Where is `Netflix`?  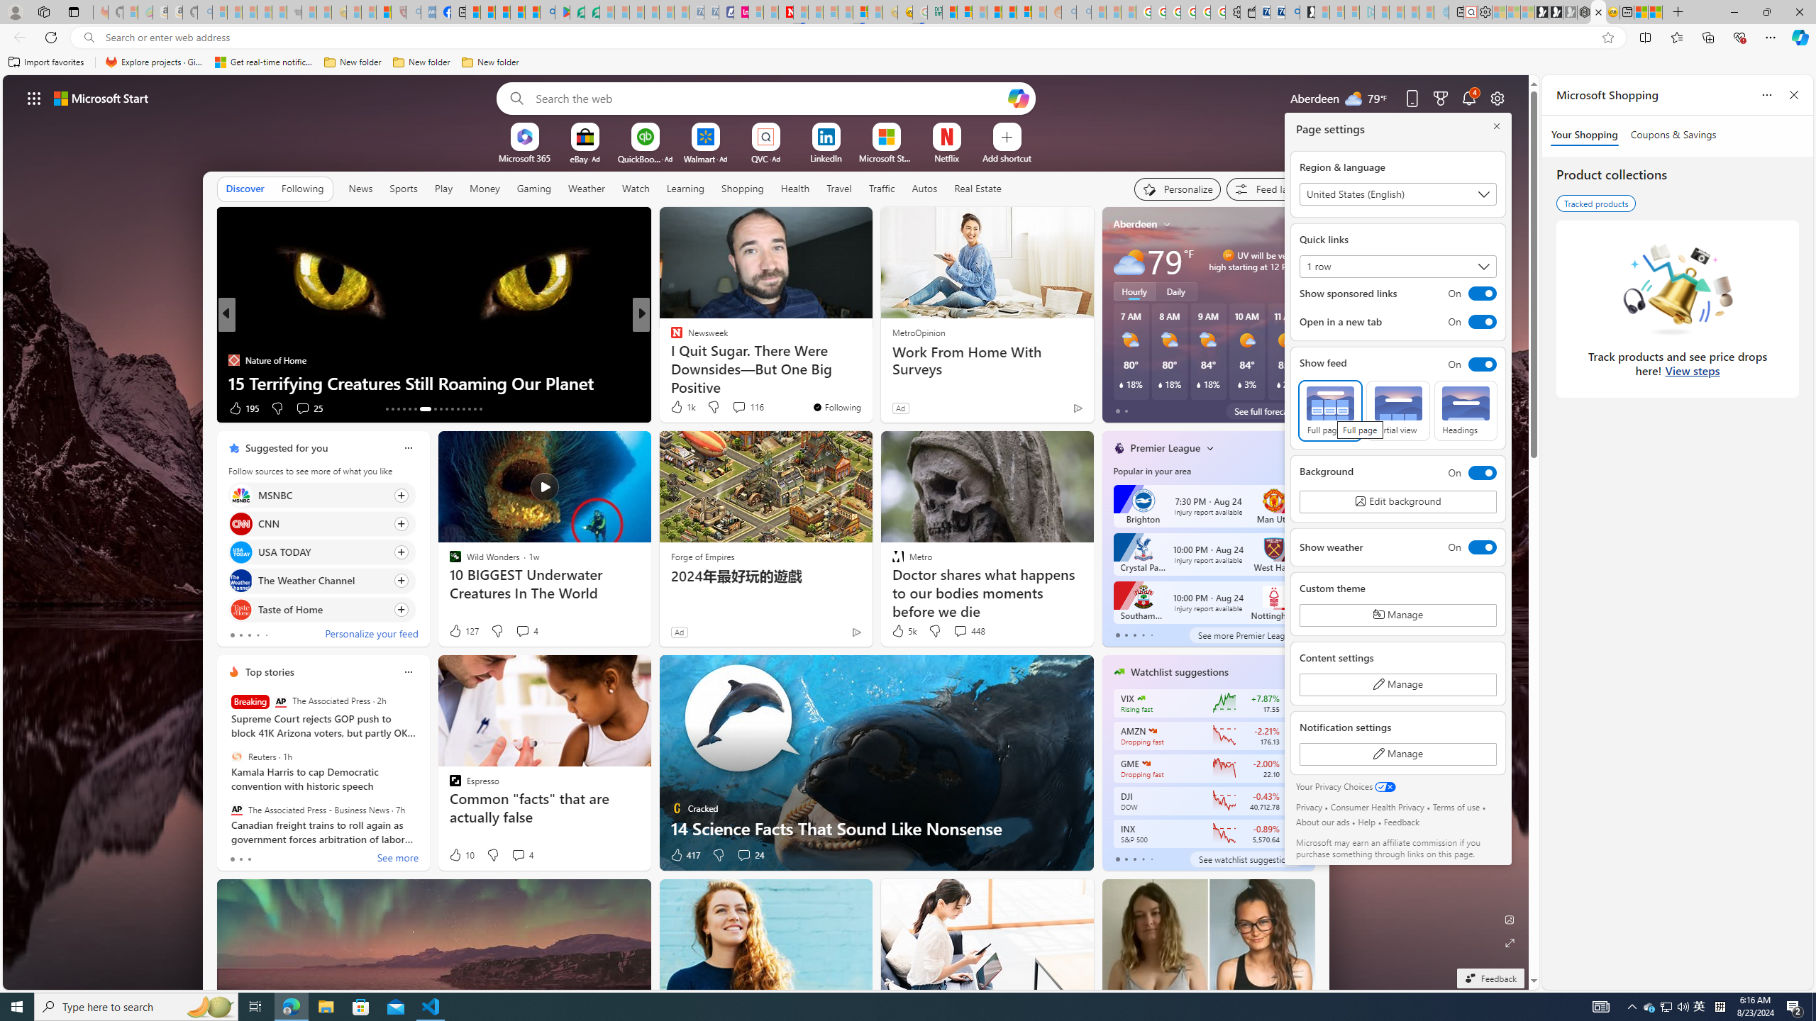 Netflix is located at coordinates (946, 157).